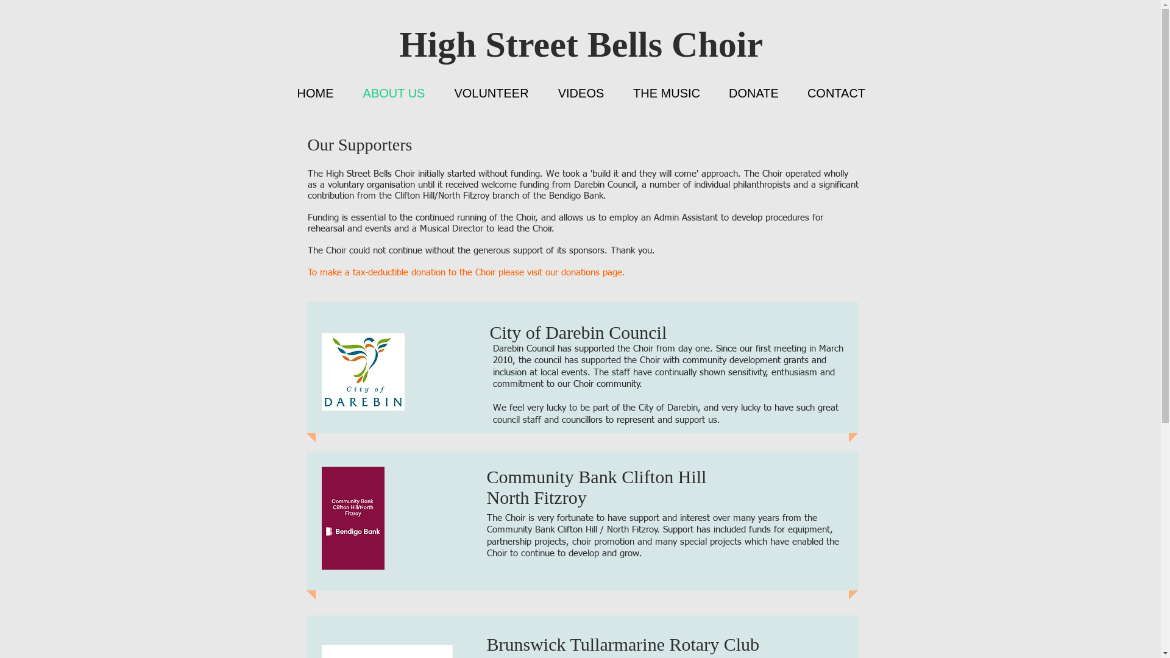  What do you see at coordinates (591, 273) in the screenshot?
I see `donations page` at bounding box center [591, 273].